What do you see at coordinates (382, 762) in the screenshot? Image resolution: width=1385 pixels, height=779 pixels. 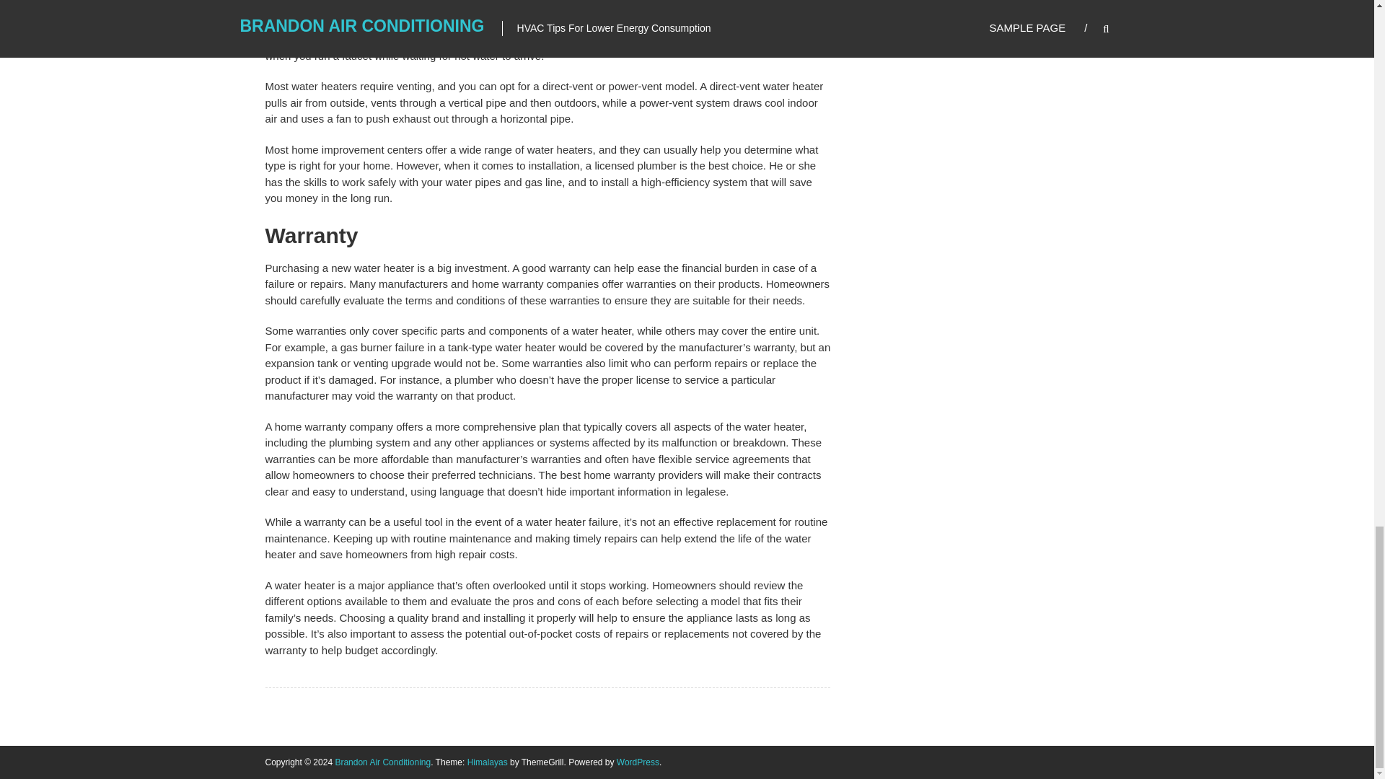 I see `Brandon Air Conditioning` at bounding box center [382, 762].